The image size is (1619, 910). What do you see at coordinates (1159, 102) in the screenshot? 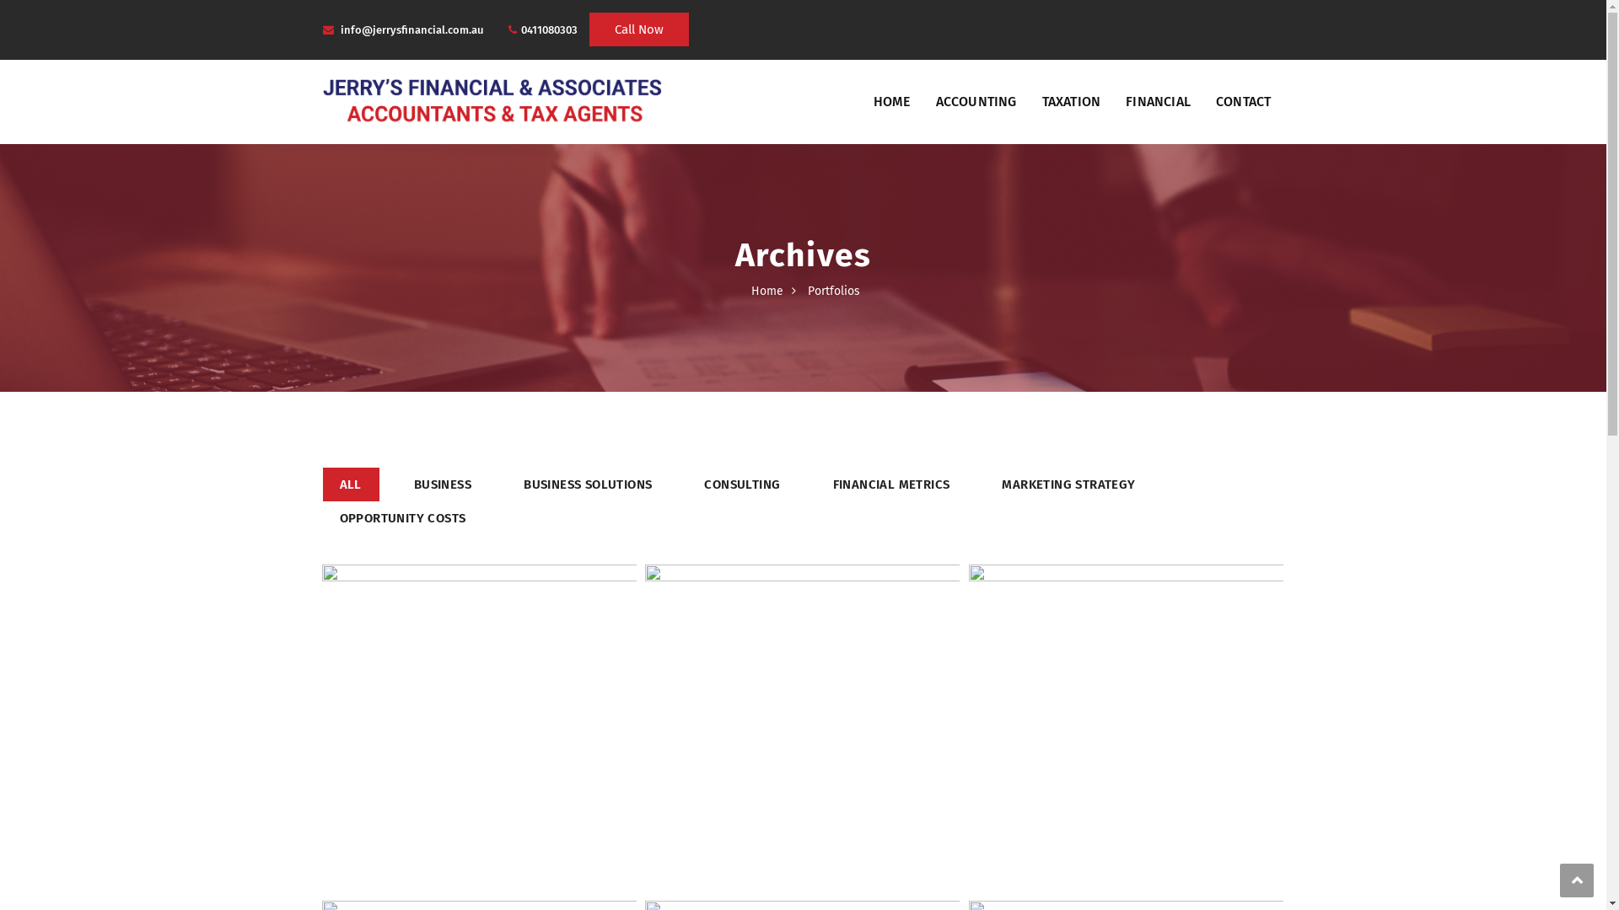
I see `FINANCIAL` at bounding box center [1159, 102].